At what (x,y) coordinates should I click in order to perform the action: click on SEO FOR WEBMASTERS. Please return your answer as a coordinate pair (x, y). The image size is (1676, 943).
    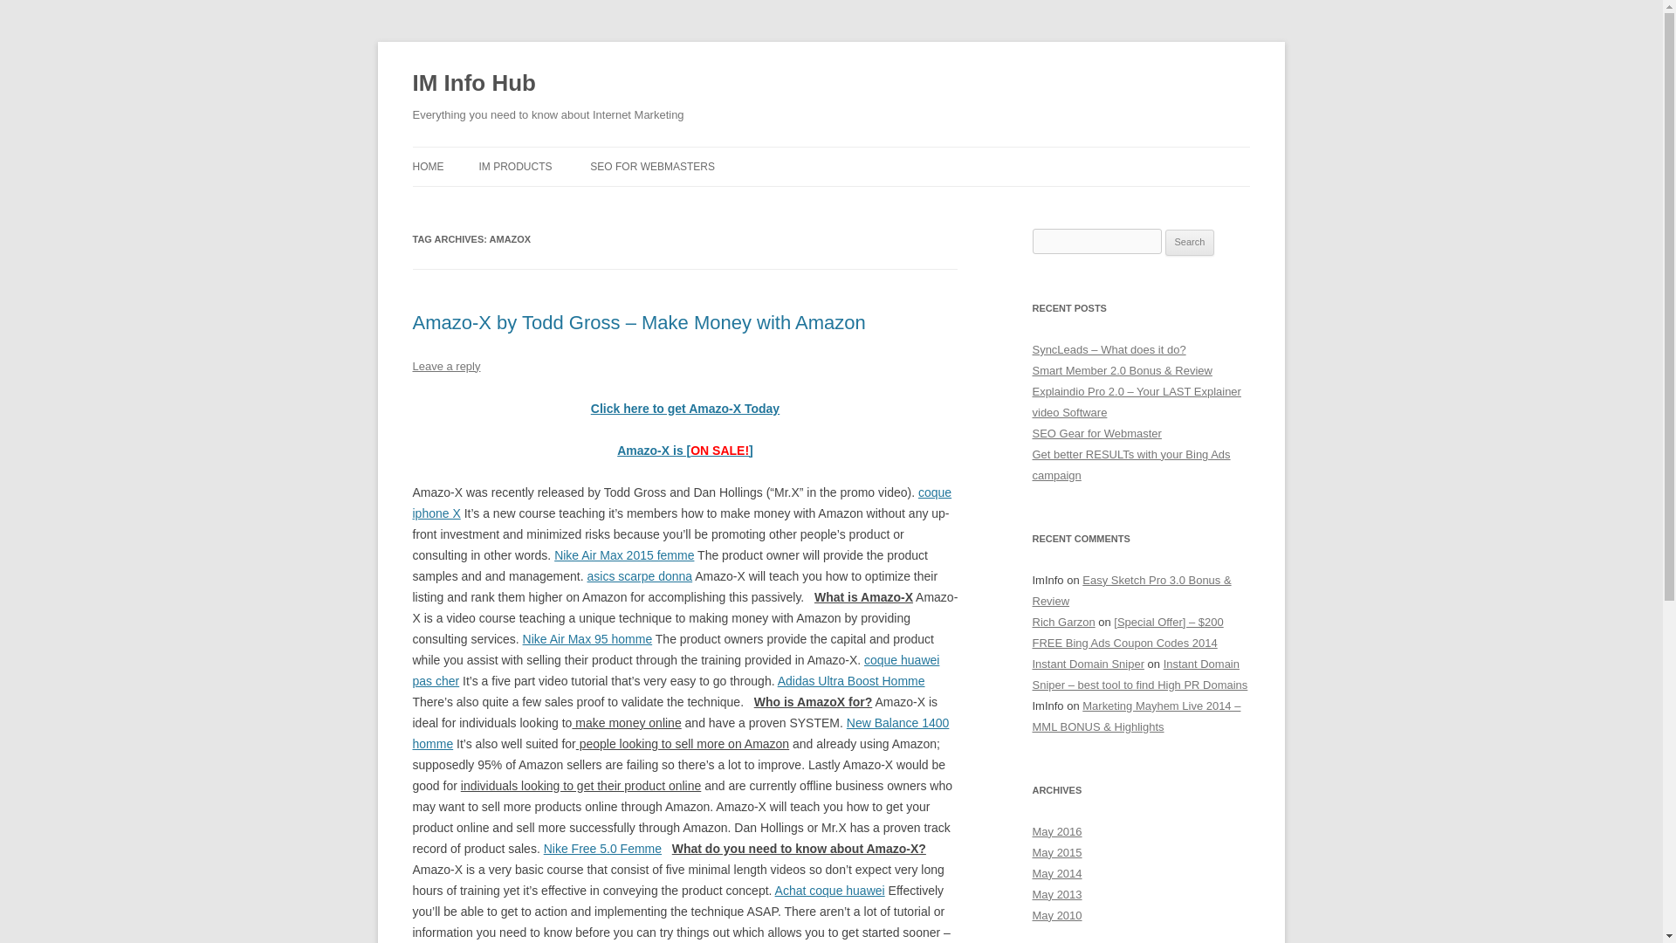
    Looking at the image, I should click on (652, 166).